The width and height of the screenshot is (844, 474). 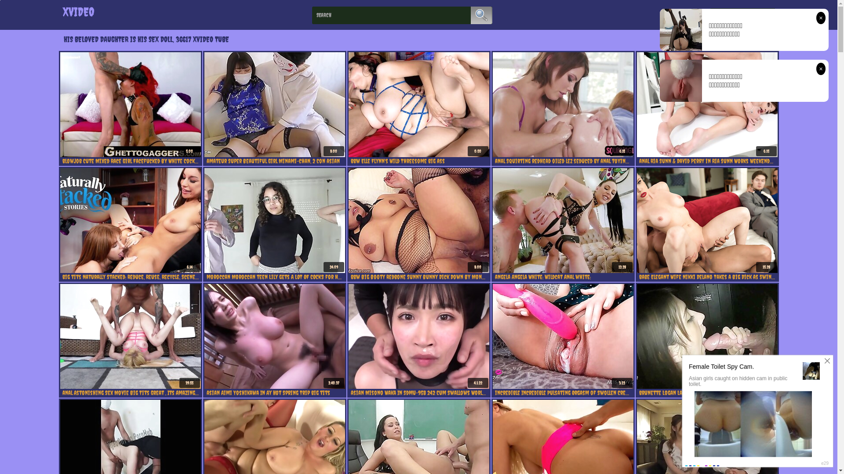 I want to click on amateur Super Beautiful Girl Minami-chan, 2 Con asian, so click(x=275, y=161).